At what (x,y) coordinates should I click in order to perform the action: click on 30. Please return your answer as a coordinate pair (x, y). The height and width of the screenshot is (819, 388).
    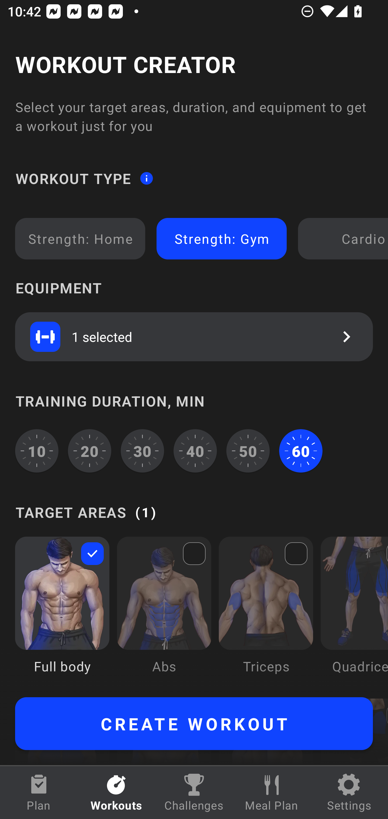
    Looking at the image, I should click on (142, 451).